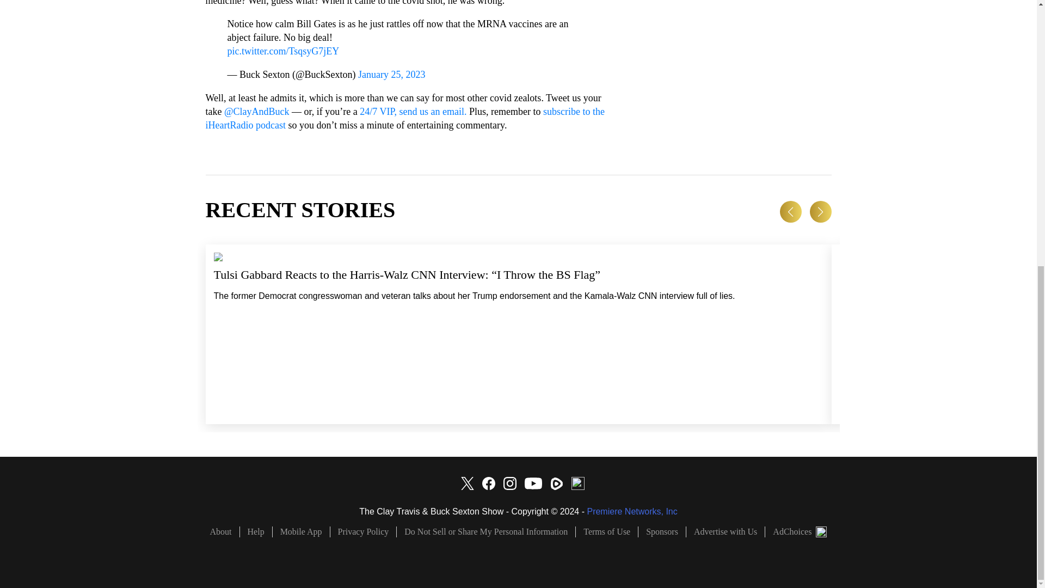 The width and height of the screenshot is (1045, 588). What do you see at coordinates (631, 511) in the screenshot?
I see `Premiere Networks, Inc` at bounding box center [631, 511].